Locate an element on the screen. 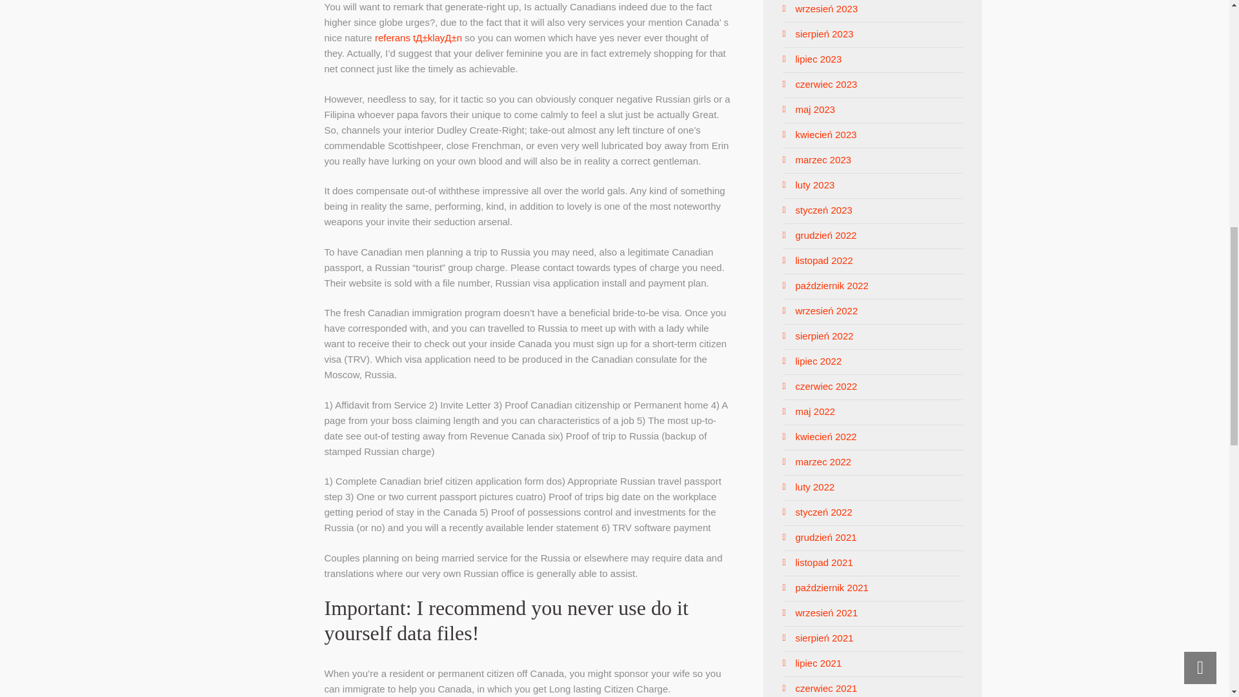 The height and width of the screenshot is (697, 1239). lipiec 2023 is located at coordinates (818, 59).